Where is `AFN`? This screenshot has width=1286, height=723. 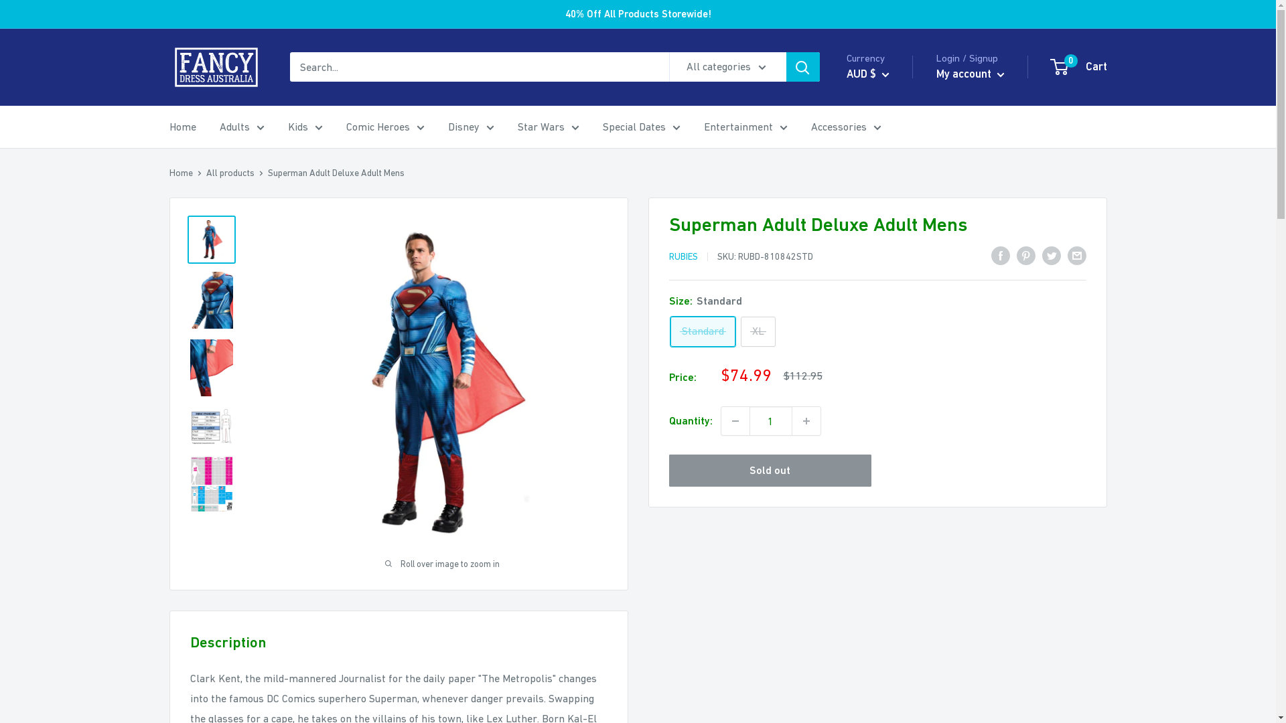 AFN is located at coordinates (888, 252).